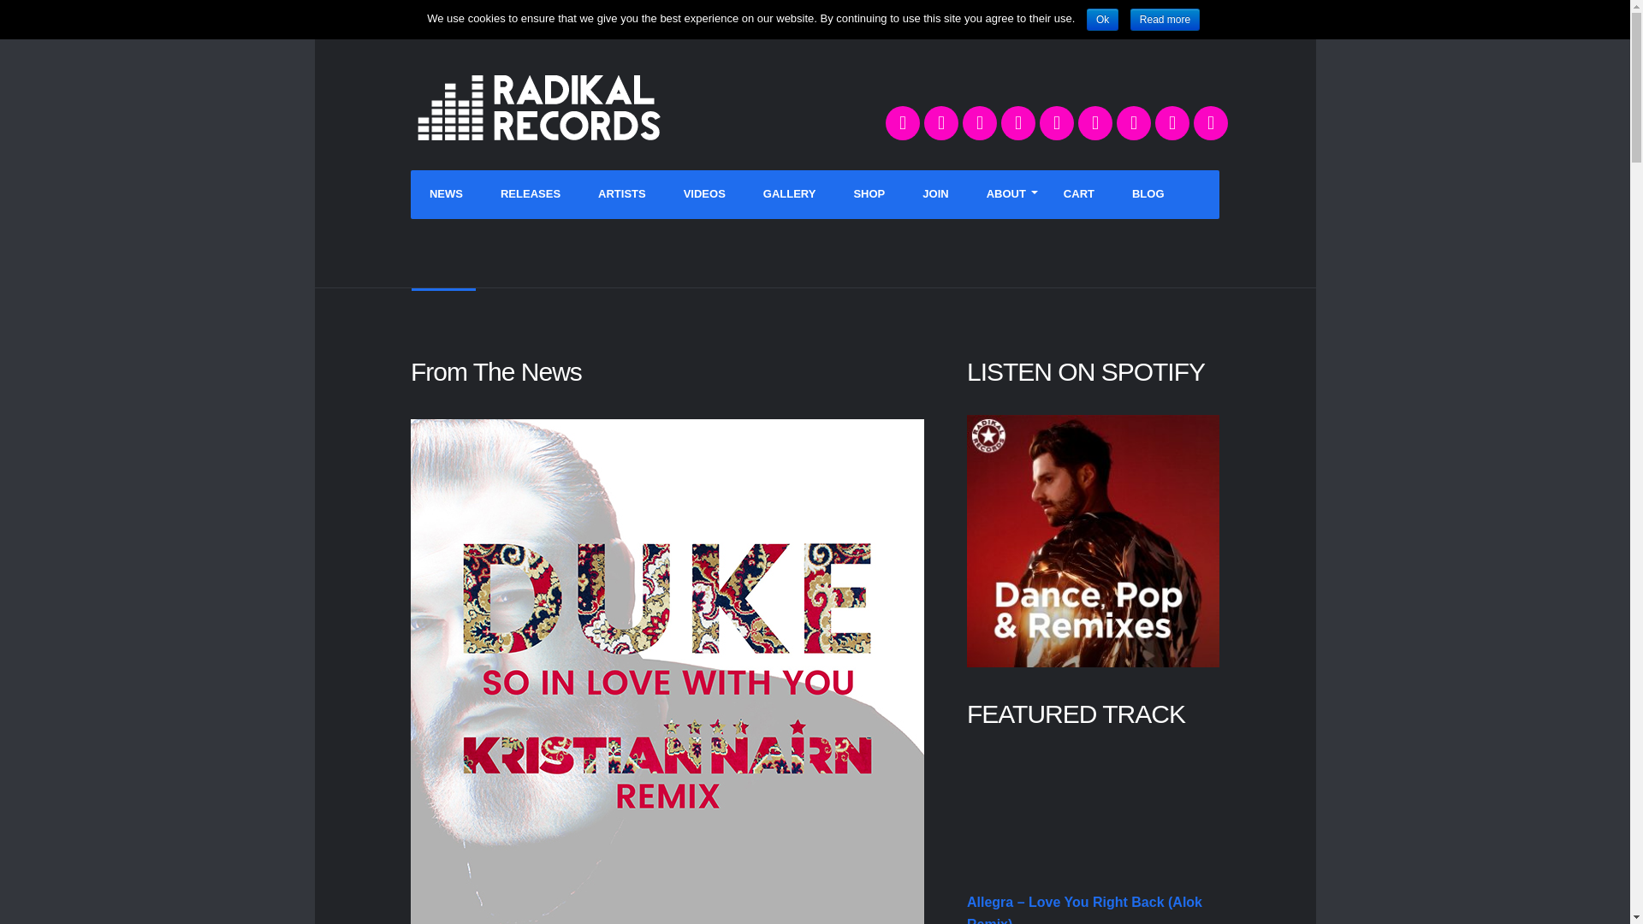 The image size is (1643, 924). What do you see at coordinates (1017, 123) in the screenshot?
I see `Tumblr` at bounding box center [1017, 123].